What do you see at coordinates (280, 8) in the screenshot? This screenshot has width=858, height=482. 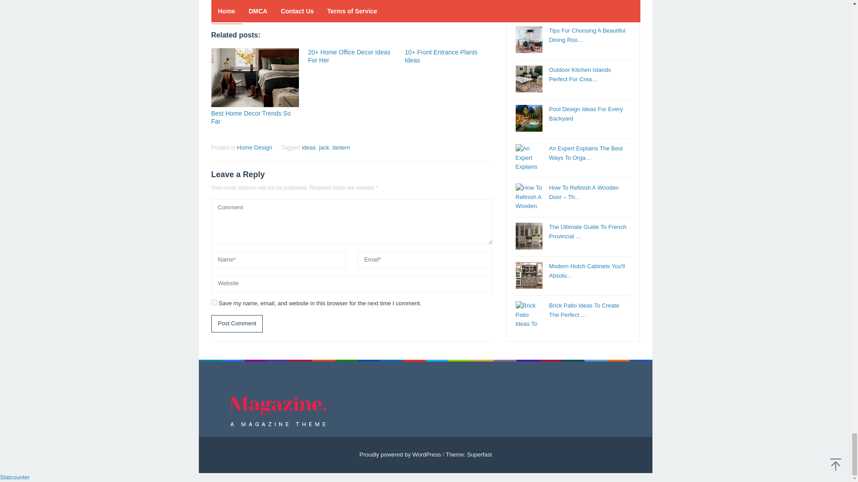 I see `Whatsapp` at bounding box center [280, 8].